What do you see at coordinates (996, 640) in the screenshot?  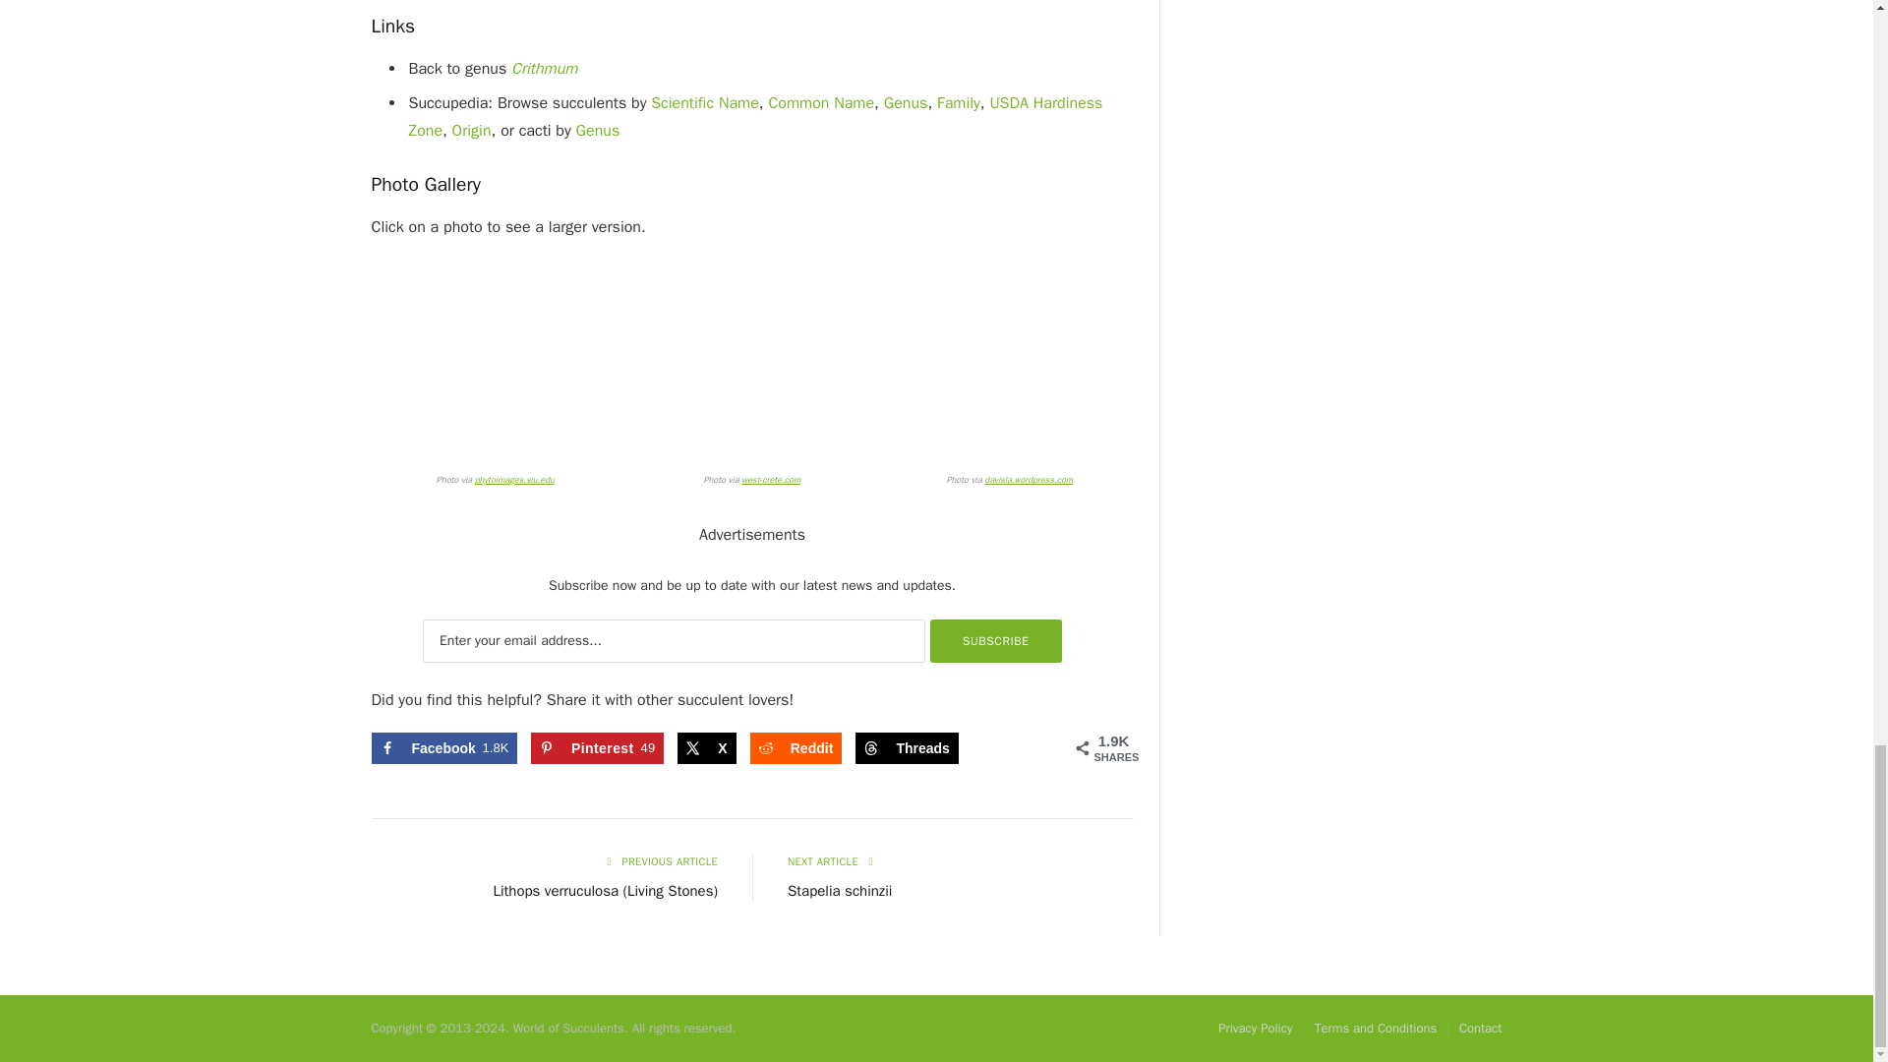 I see `Subscribe` at bounding box center [996, 640].